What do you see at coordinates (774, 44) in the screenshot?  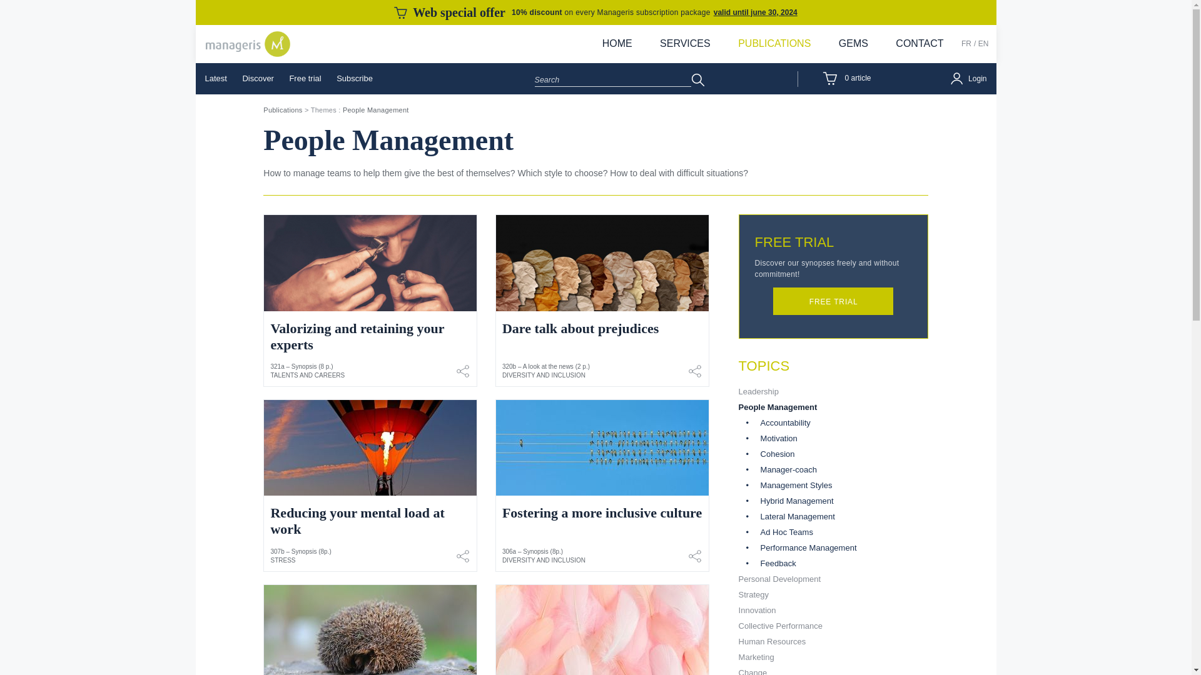 I see `PUBLICATIONS` at bounding box center [774, 44].